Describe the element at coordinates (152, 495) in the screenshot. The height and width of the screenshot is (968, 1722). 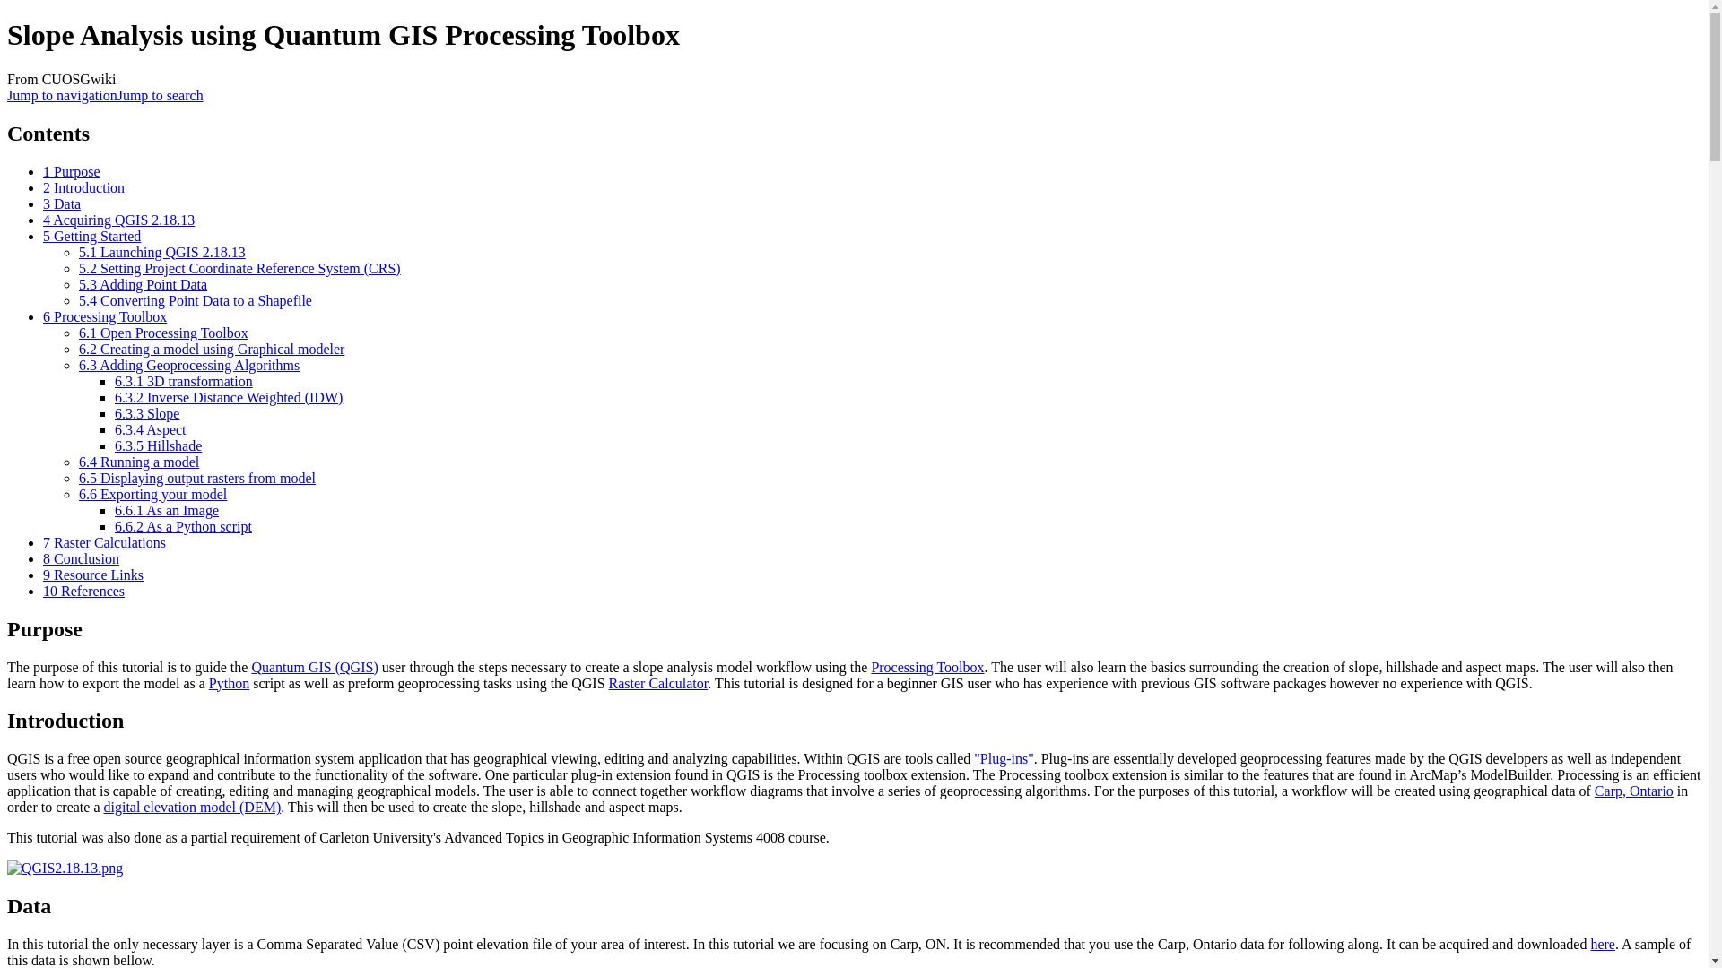
I see `6.6 Exporting your model` at that location.